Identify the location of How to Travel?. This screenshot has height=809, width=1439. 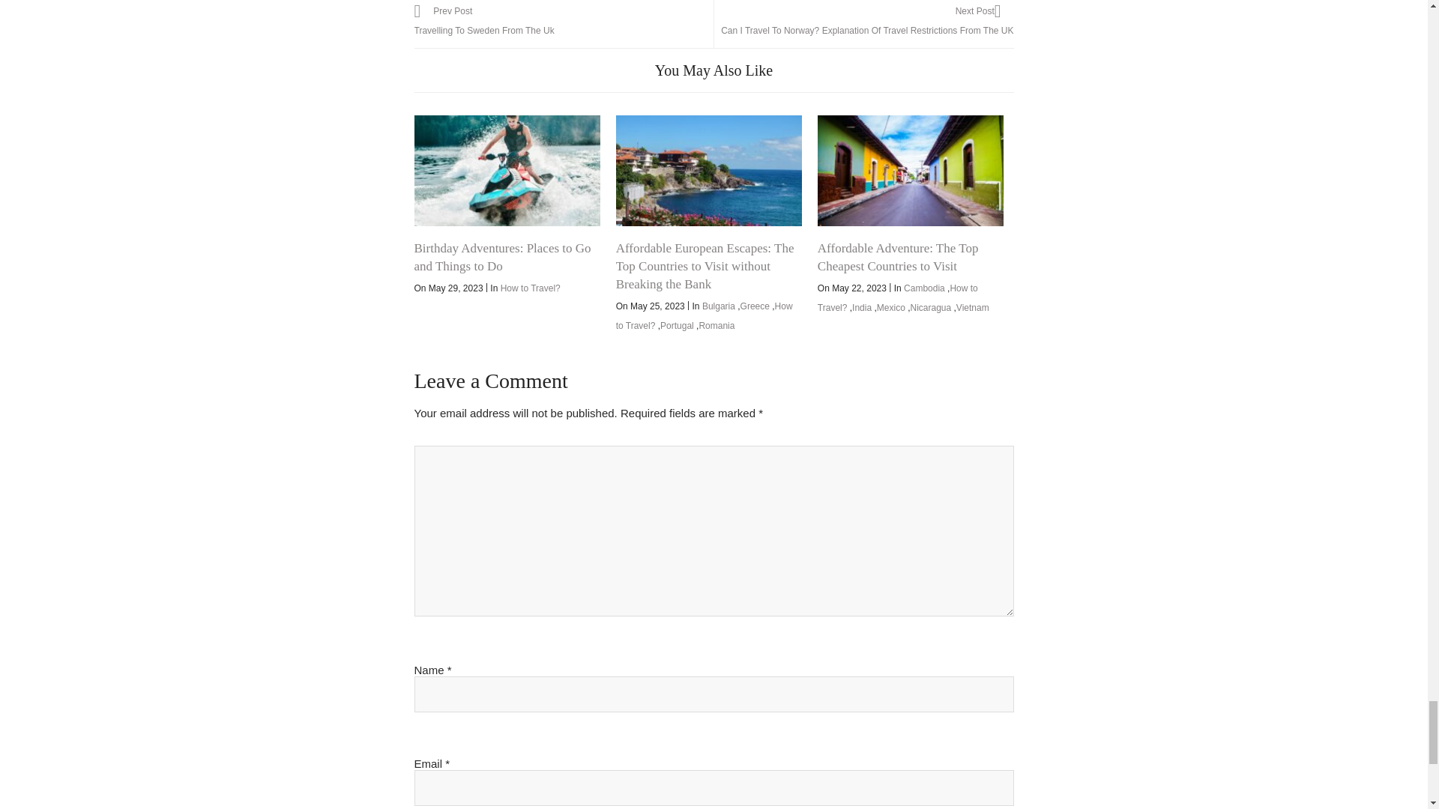
(704, 315).